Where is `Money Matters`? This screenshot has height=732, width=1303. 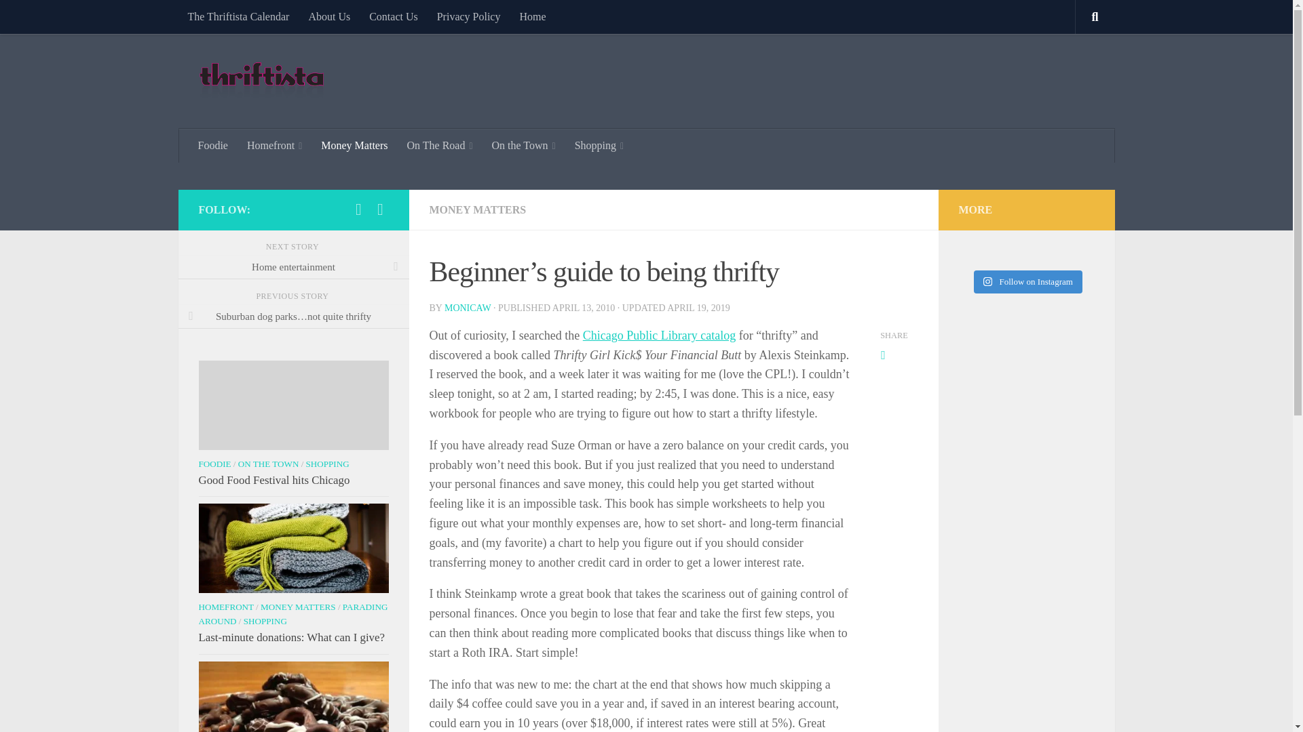
Money Matters is located at coordinates (354, 145).